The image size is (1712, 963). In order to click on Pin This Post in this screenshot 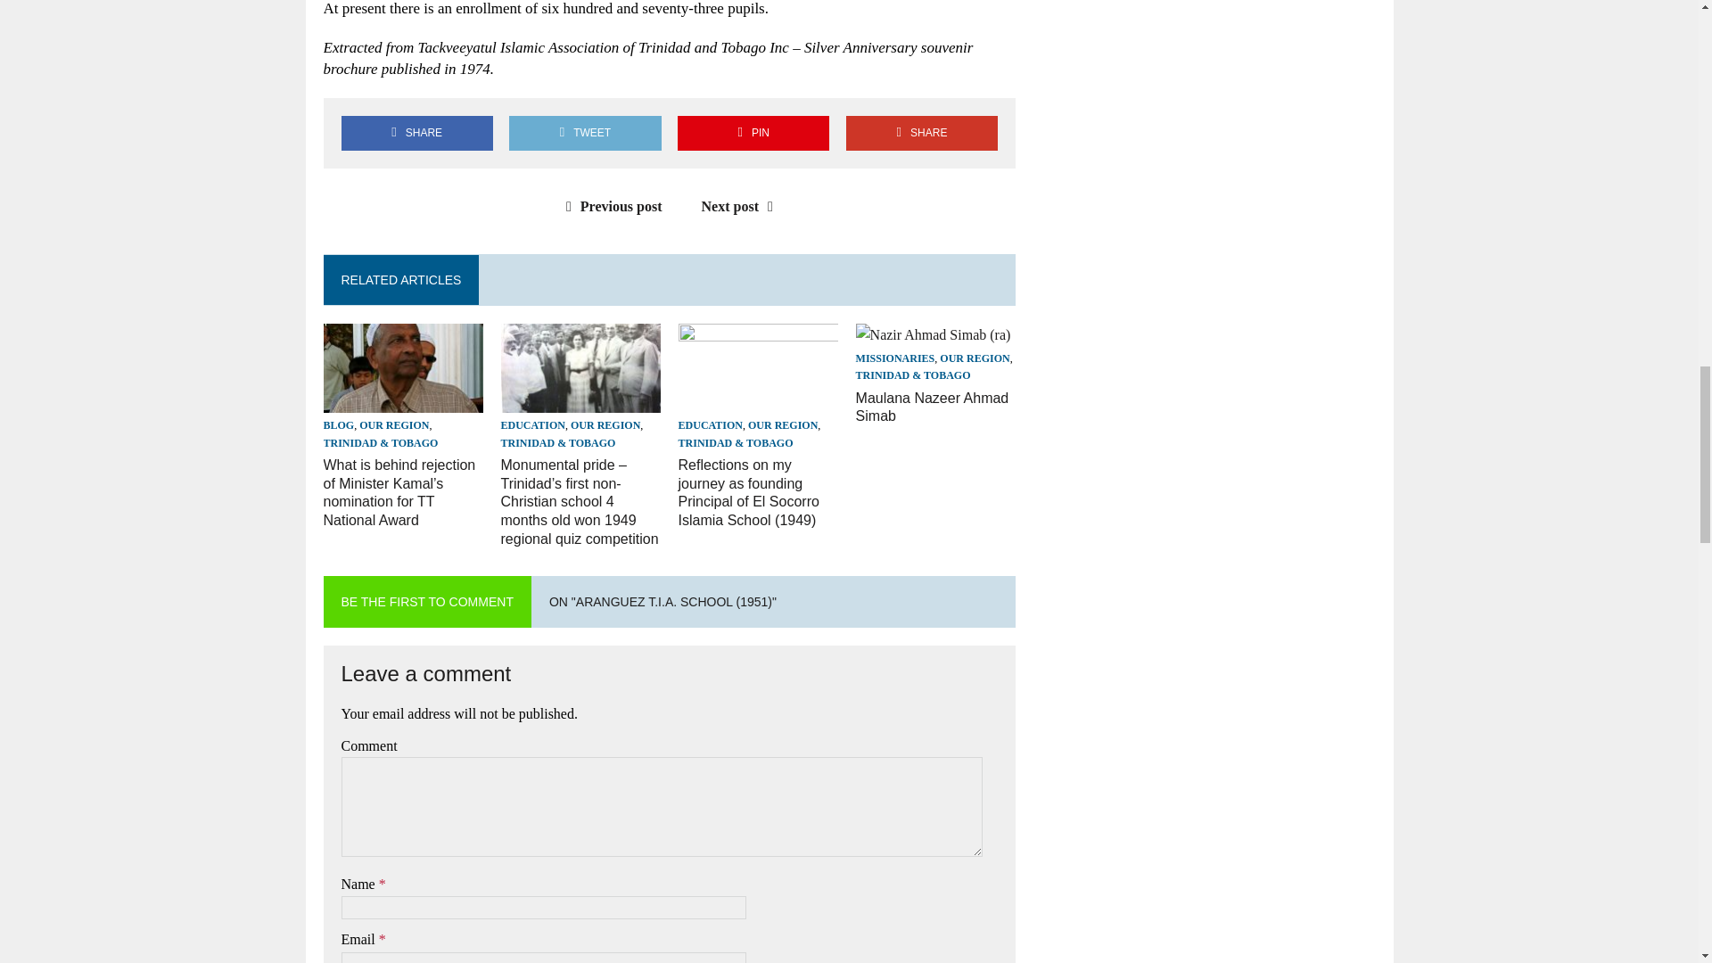, I will do `click(753, 132)`.